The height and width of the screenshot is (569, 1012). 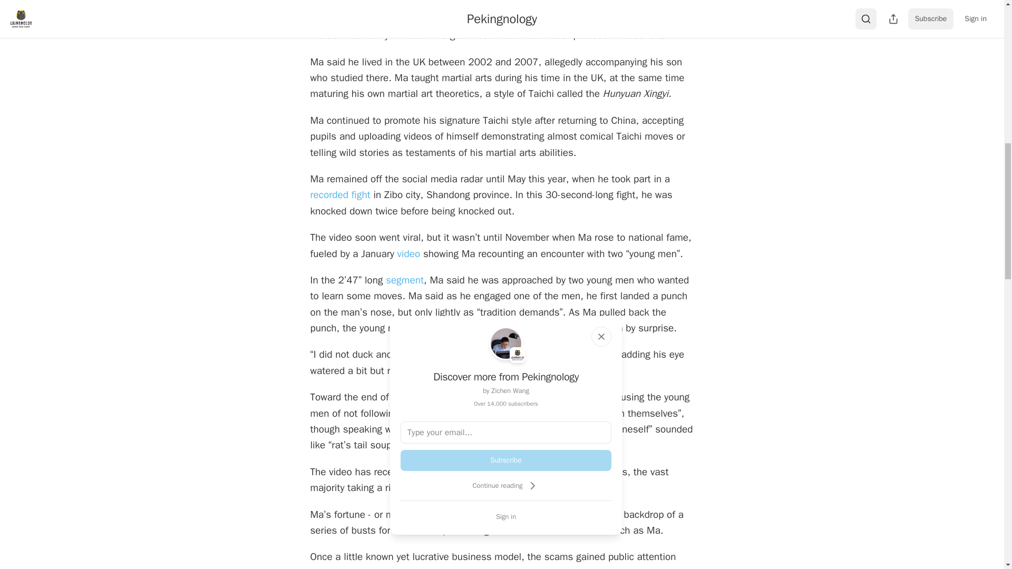 What do you see at coordinates (339, 195) in the screenshot?
I see `recorded fight` at bounding box center [339, 195].